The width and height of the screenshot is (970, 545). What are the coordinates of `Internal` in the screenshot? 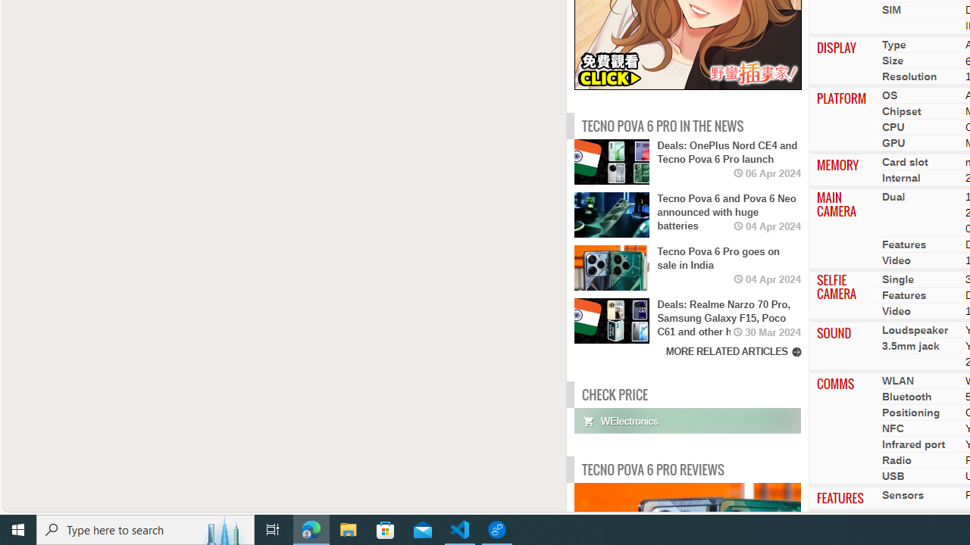 It's located at (900, 178).